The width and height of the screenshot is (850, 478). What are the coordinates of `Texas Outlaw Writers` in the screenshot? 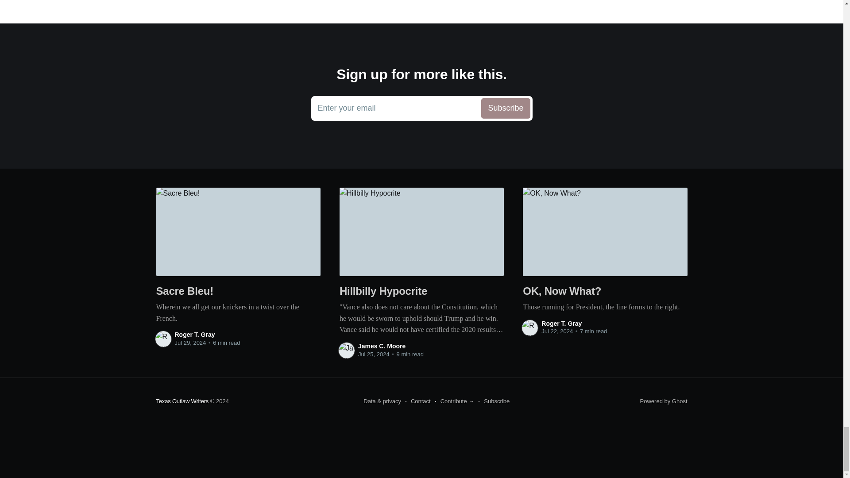 It's located at (194, 335).